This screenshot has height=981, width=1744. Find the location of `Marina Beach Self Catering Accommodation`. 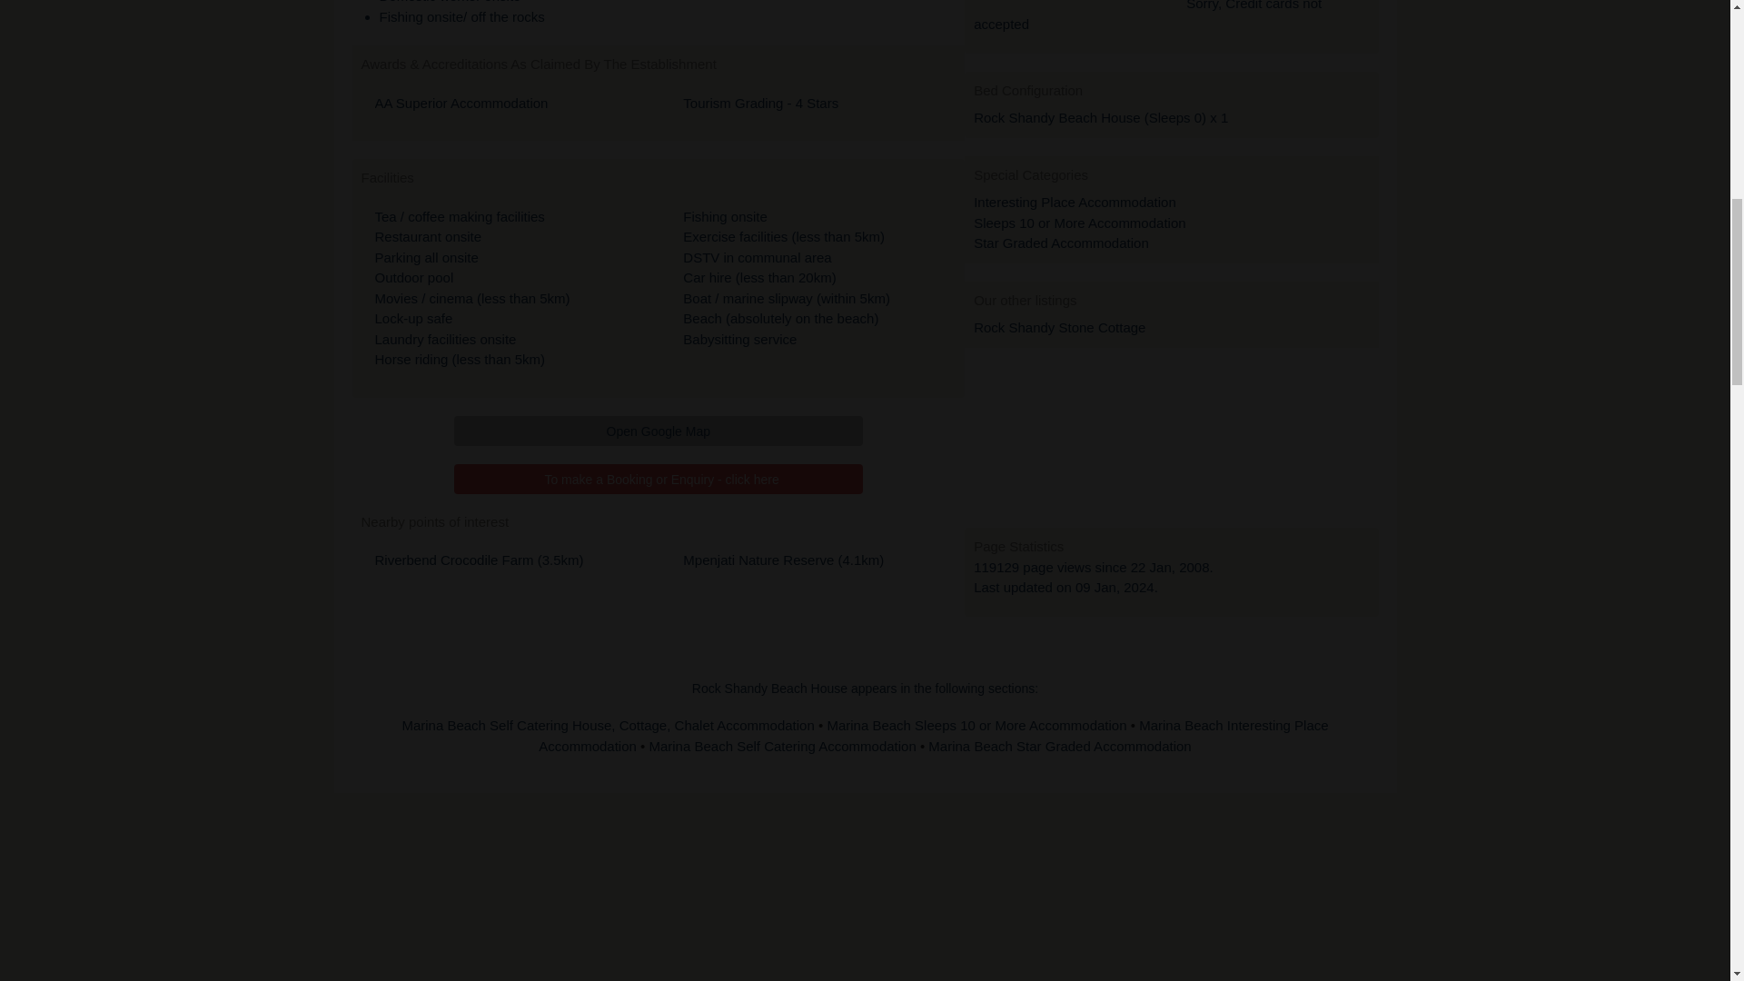

Marina Beach Self Catering Accommodation is located at coordinates (783, 747).